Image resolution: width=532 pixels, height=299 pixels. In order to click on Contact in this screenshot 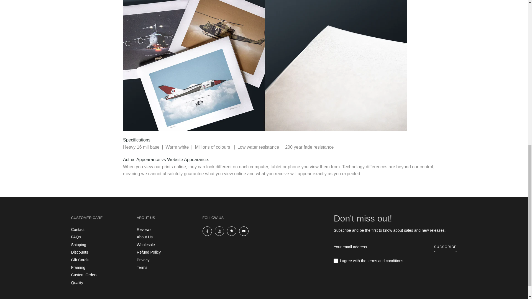, I will do `click(77, 229)`.